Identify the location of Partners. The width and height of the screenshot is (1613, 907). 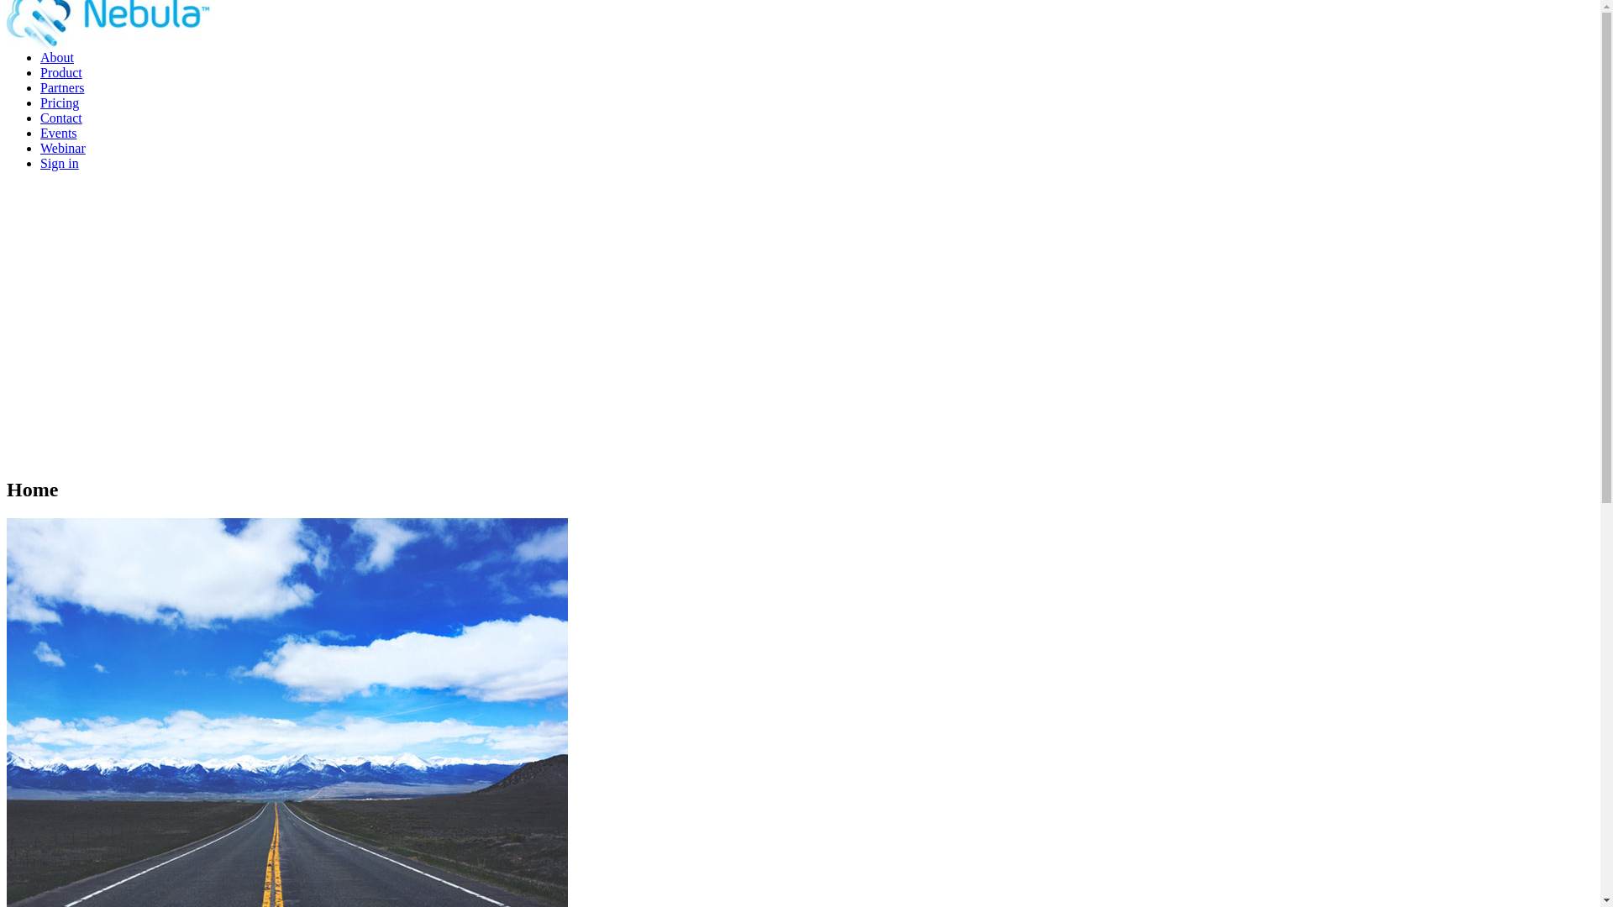
(62, 87).